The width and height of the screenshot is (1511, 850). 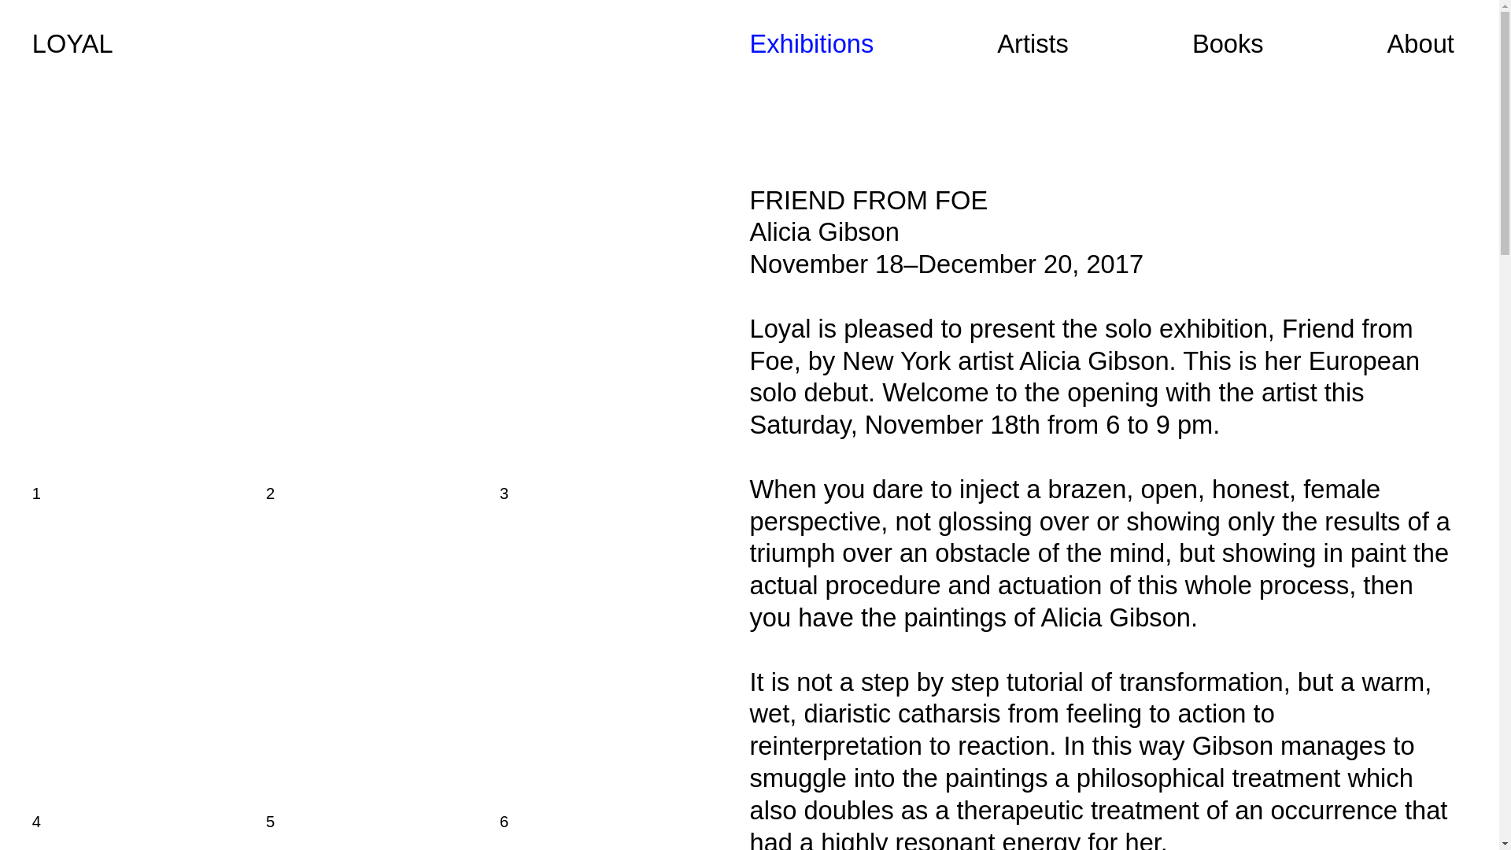 What do you see at coordinates (72, 43) in the screenshot?
I see `LOYAL` at bounding box center [72, 43].